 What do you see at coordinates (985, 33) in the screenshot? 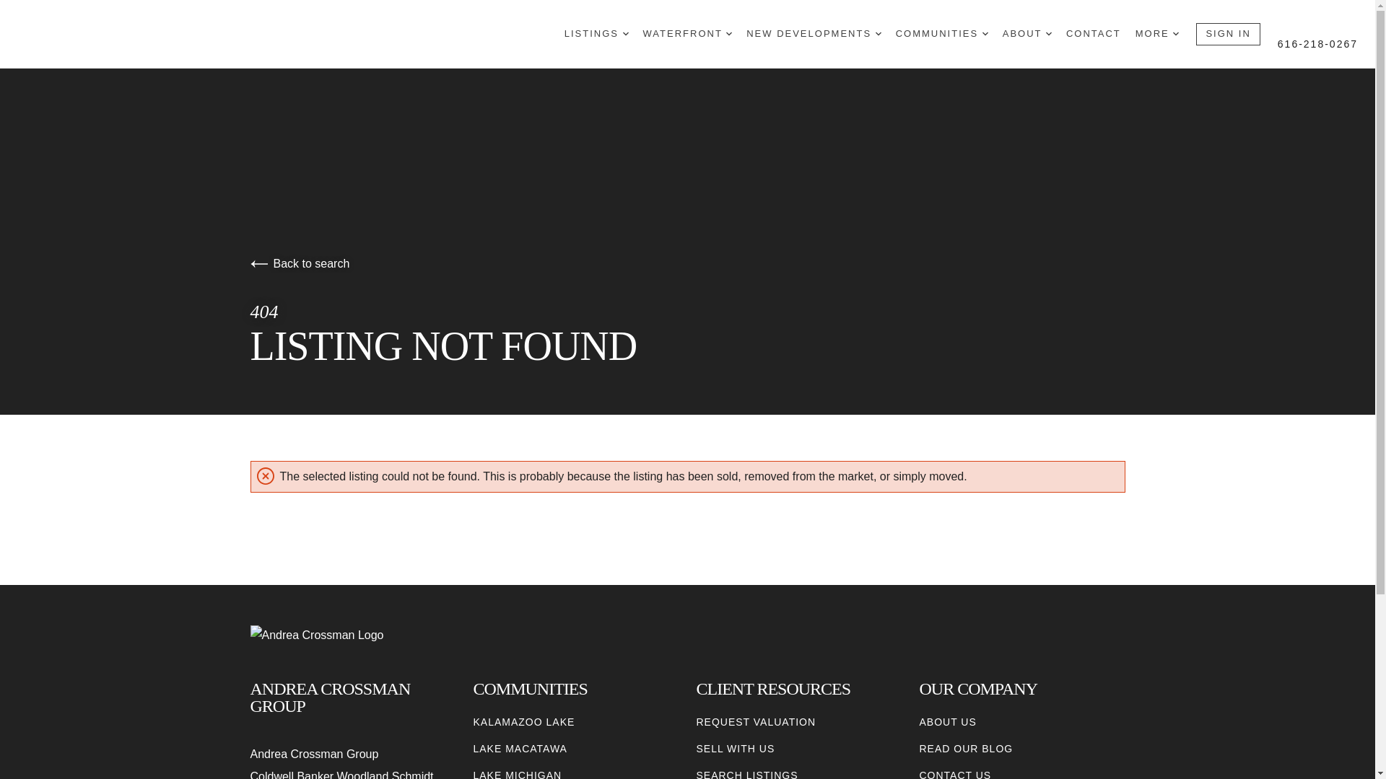
I see `DROPDOWN ARROW` at bounding box center [985, 33].